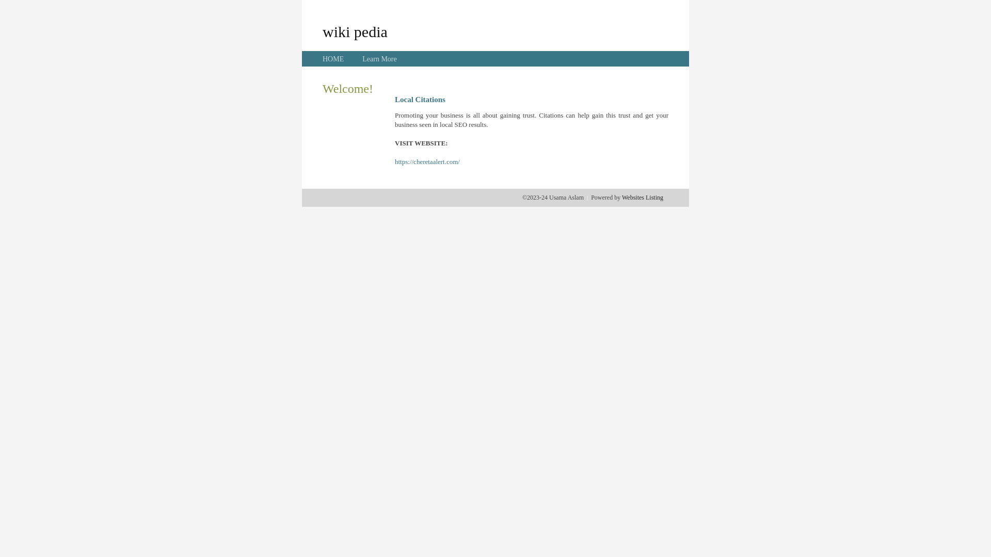 The width and height of the screenshot is (991, 557). Describe the element at coordinates (643, 198) in the screenshot. I see `Websites Listing` at that location.